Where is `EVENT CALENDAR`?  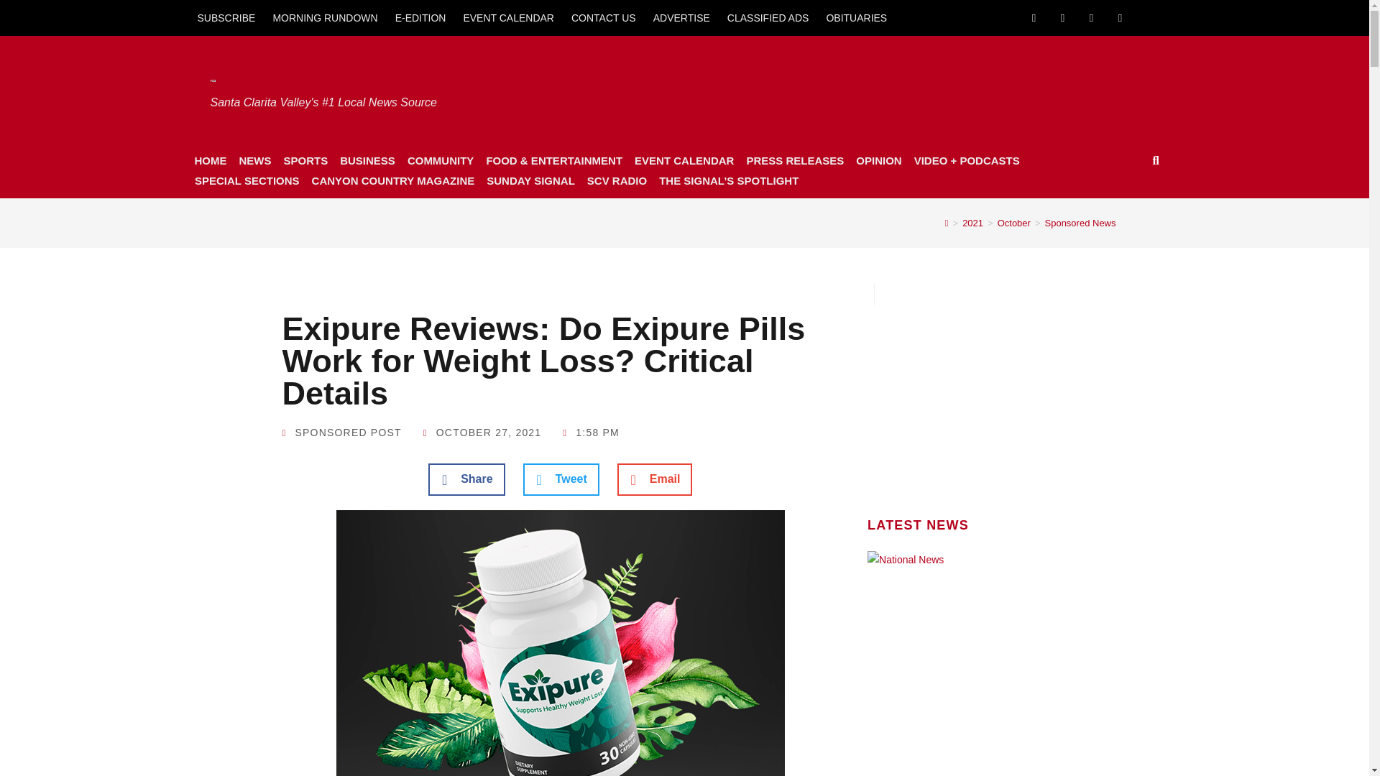
EVENT CALENDAR is located at coordinates (508, 17).